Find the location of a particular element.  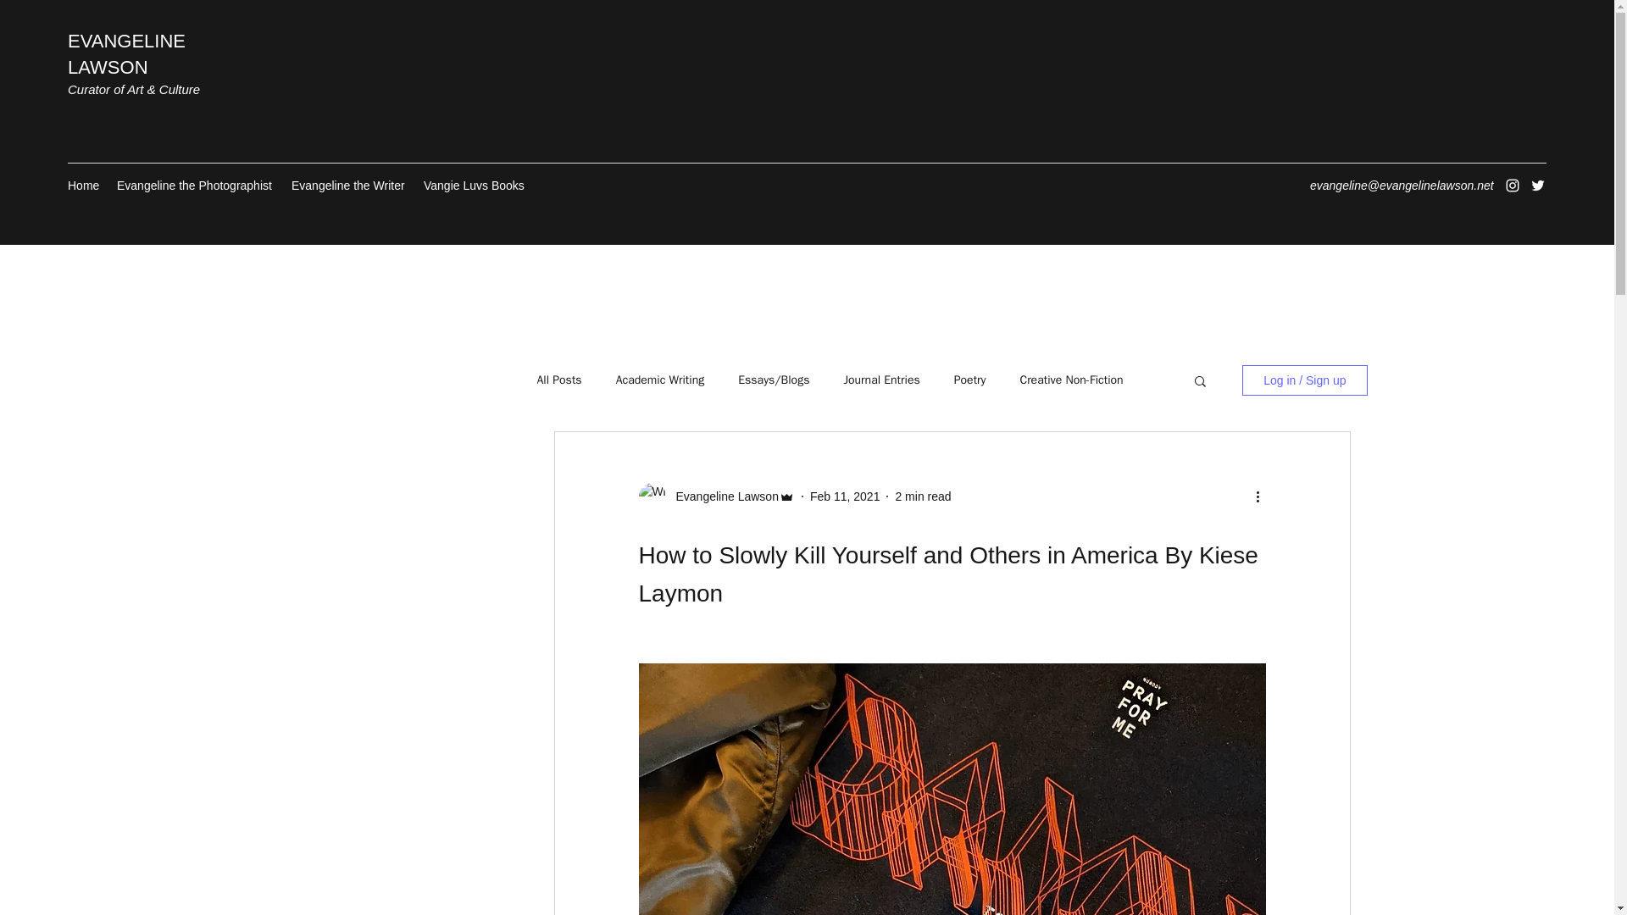

Academic Writing is located at coordinates (660, 380).